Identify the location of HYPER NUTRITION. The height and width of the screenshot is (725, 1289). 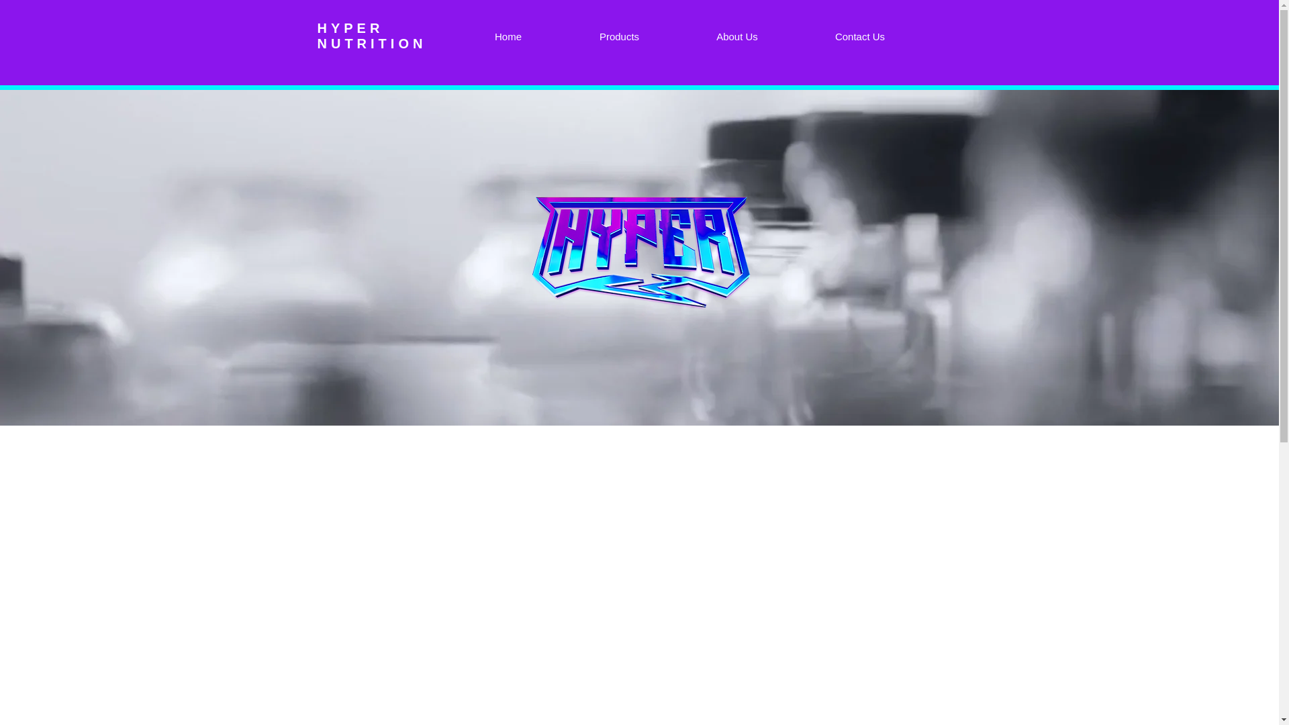
(372, 36).